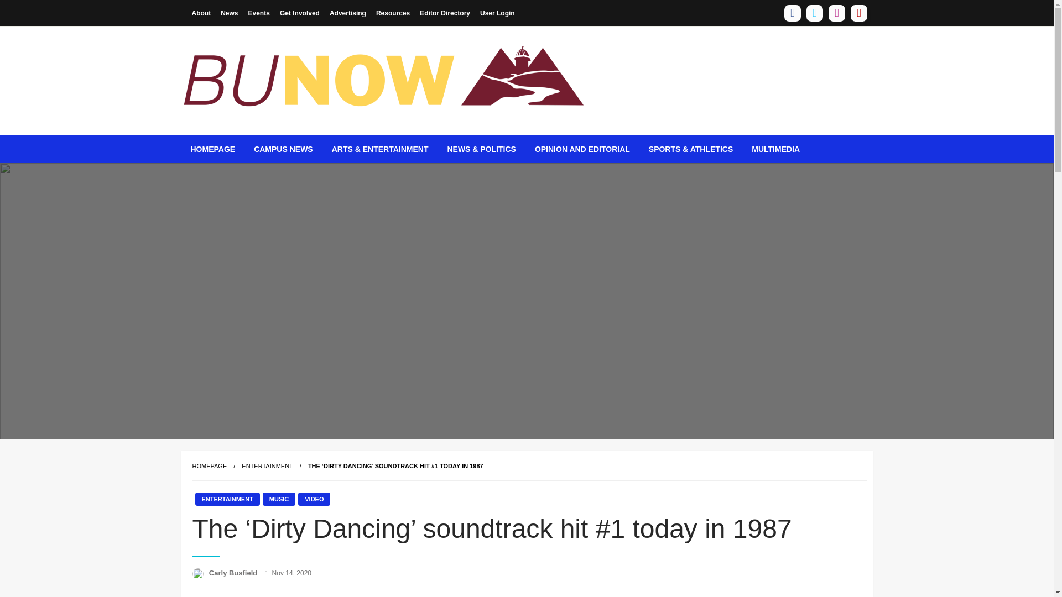  What do you see at coordinates (227, 499) in the screenshot?
I see `ENTERTAINMENT` at bounding box center [227, 499].